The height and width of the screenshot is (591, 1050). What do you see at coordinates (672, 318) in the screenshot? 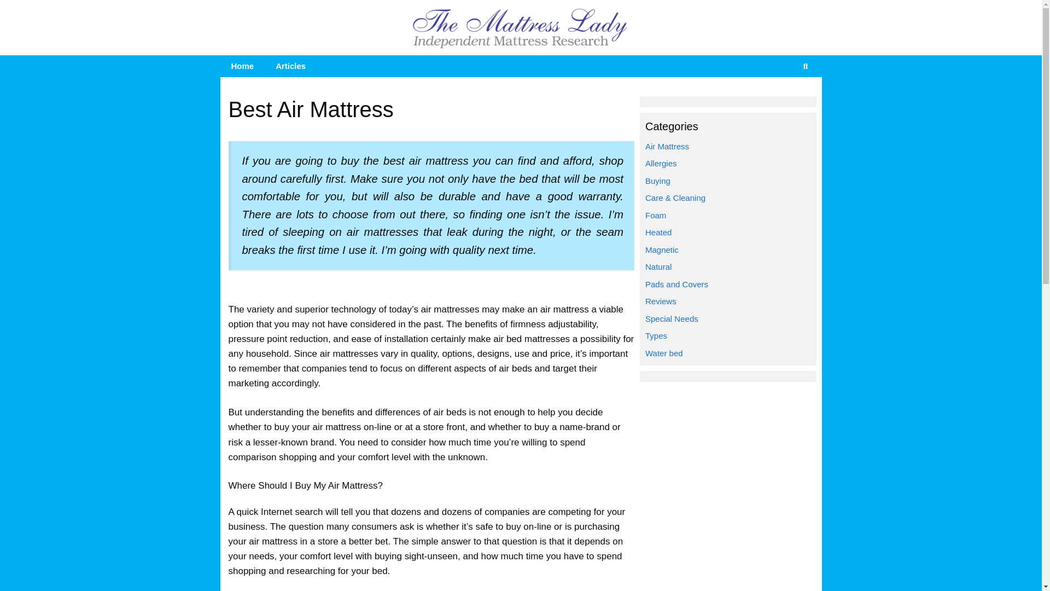
I see `Special Needs` at bounding box center [672, 318].